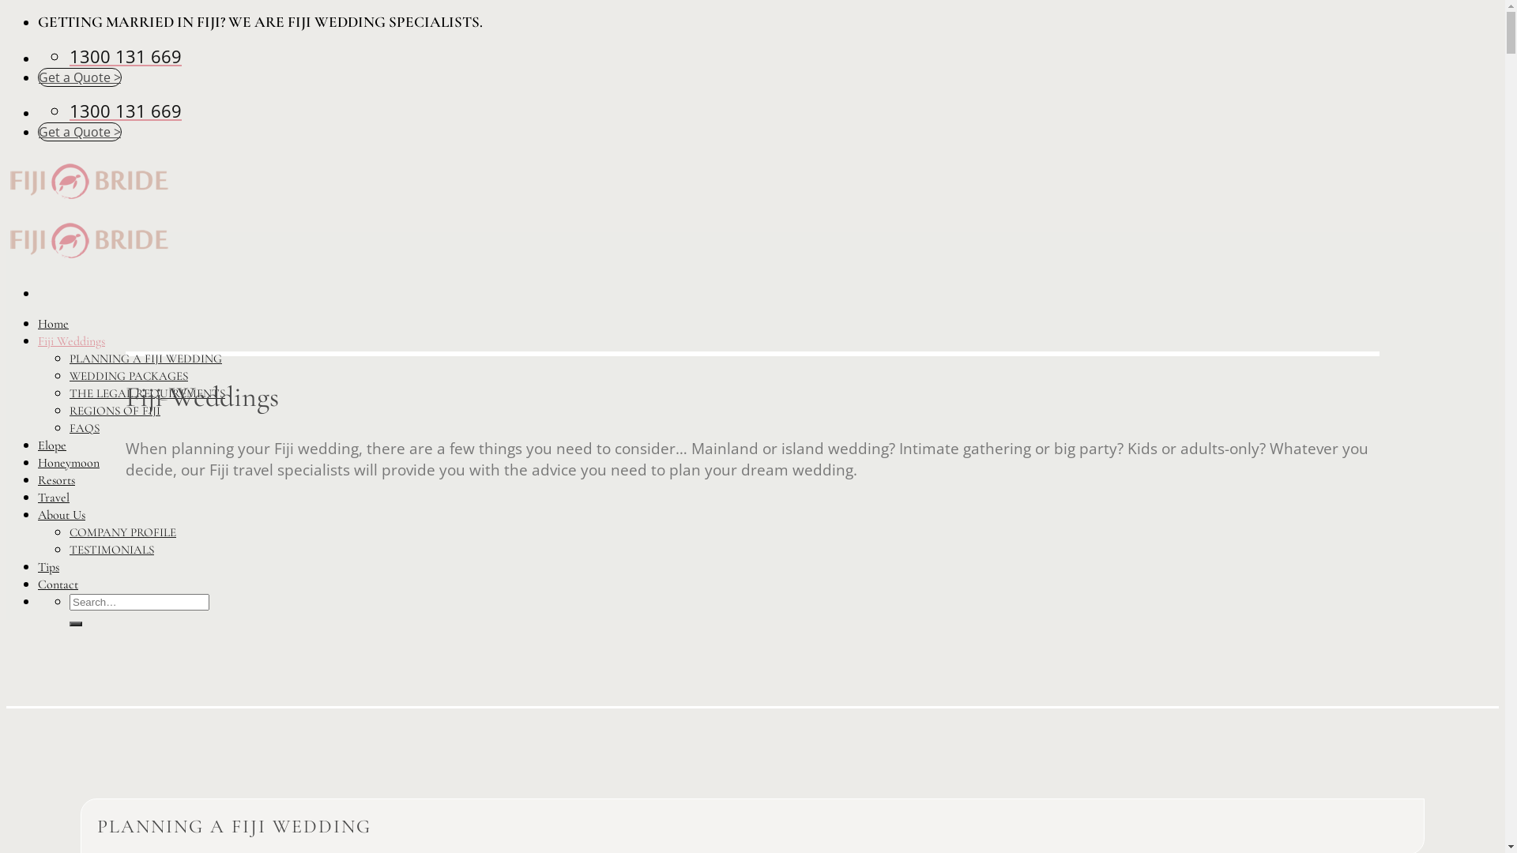 The image size is (1517, 853). Describe the element at coordinates (54, 498) in the screenshot. I see `Travel` at that location.